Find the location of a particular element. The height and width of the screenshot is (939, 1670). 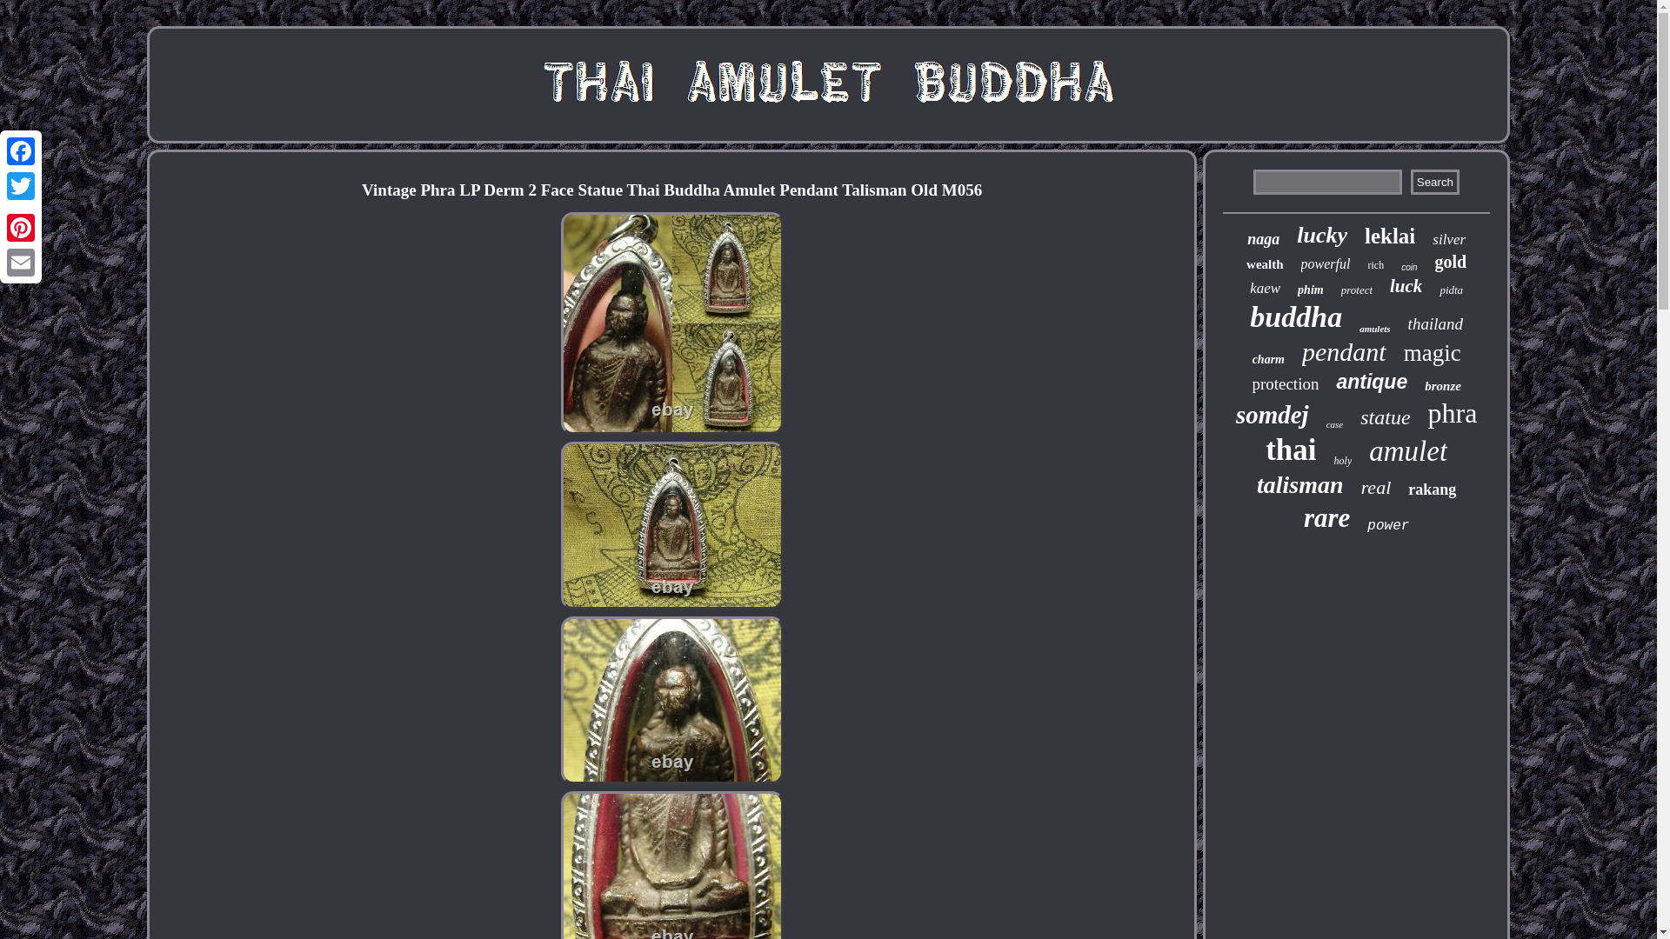

coin is located at coordinates (1408, 268).